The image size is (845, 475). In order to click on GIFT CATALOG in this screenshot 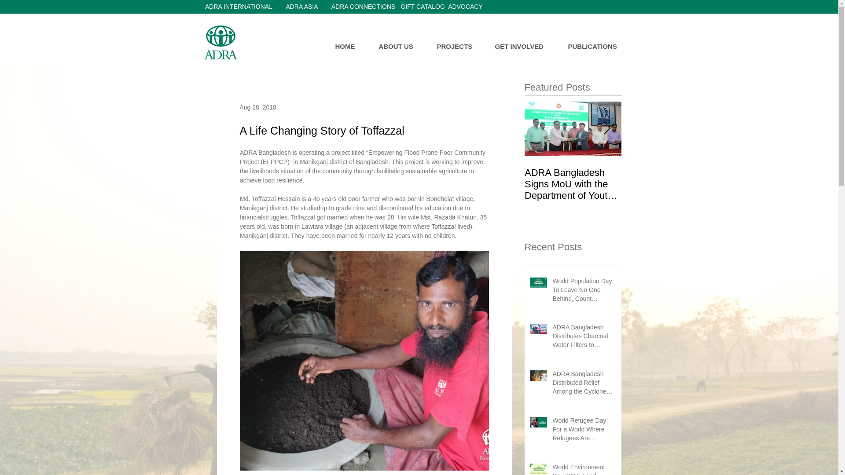, I will do `click(422, 7)`.